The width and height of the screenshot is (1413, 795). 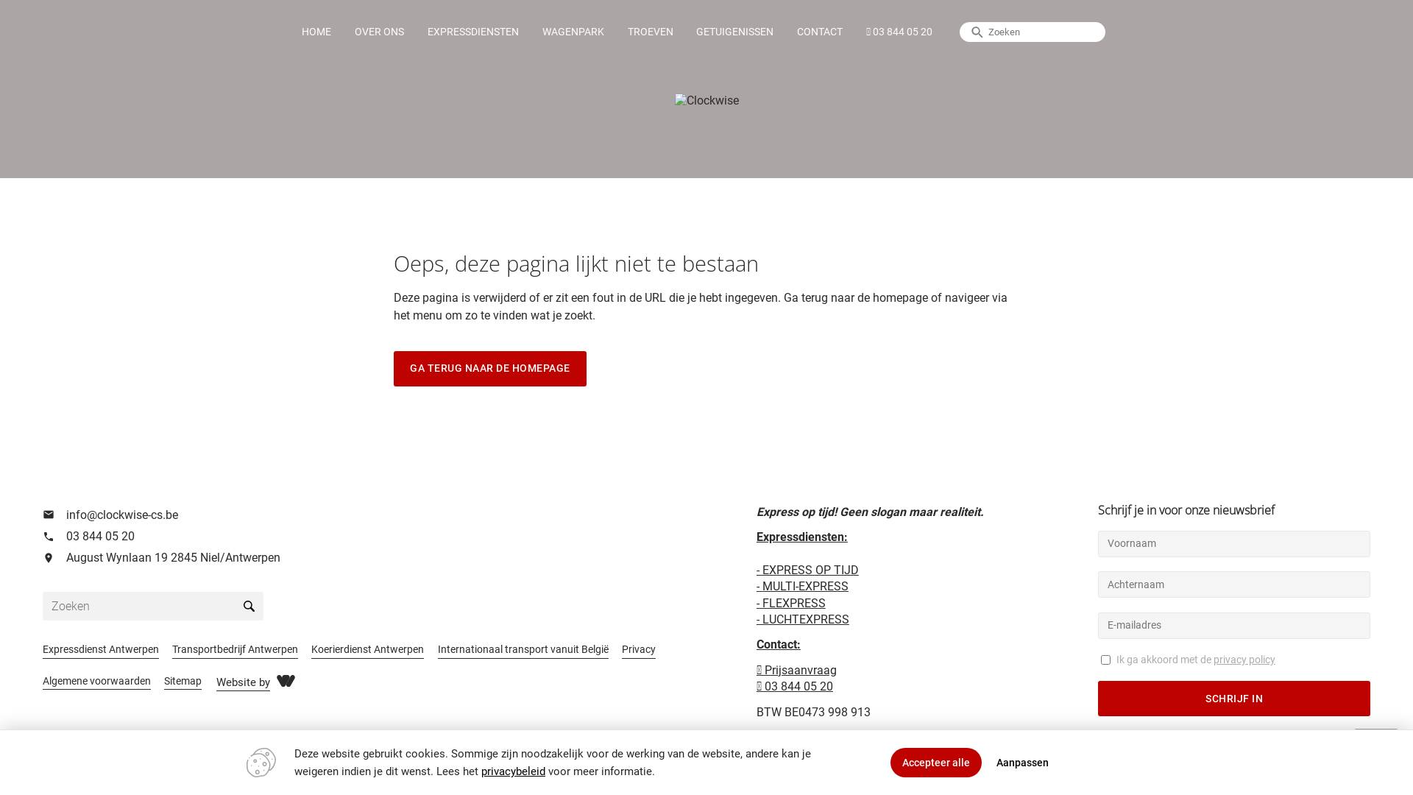 What do you see at coordinates (101, 648) in the screenshot?
I see `Expressdienst Antwerpen` at bounding box center [101, 648].